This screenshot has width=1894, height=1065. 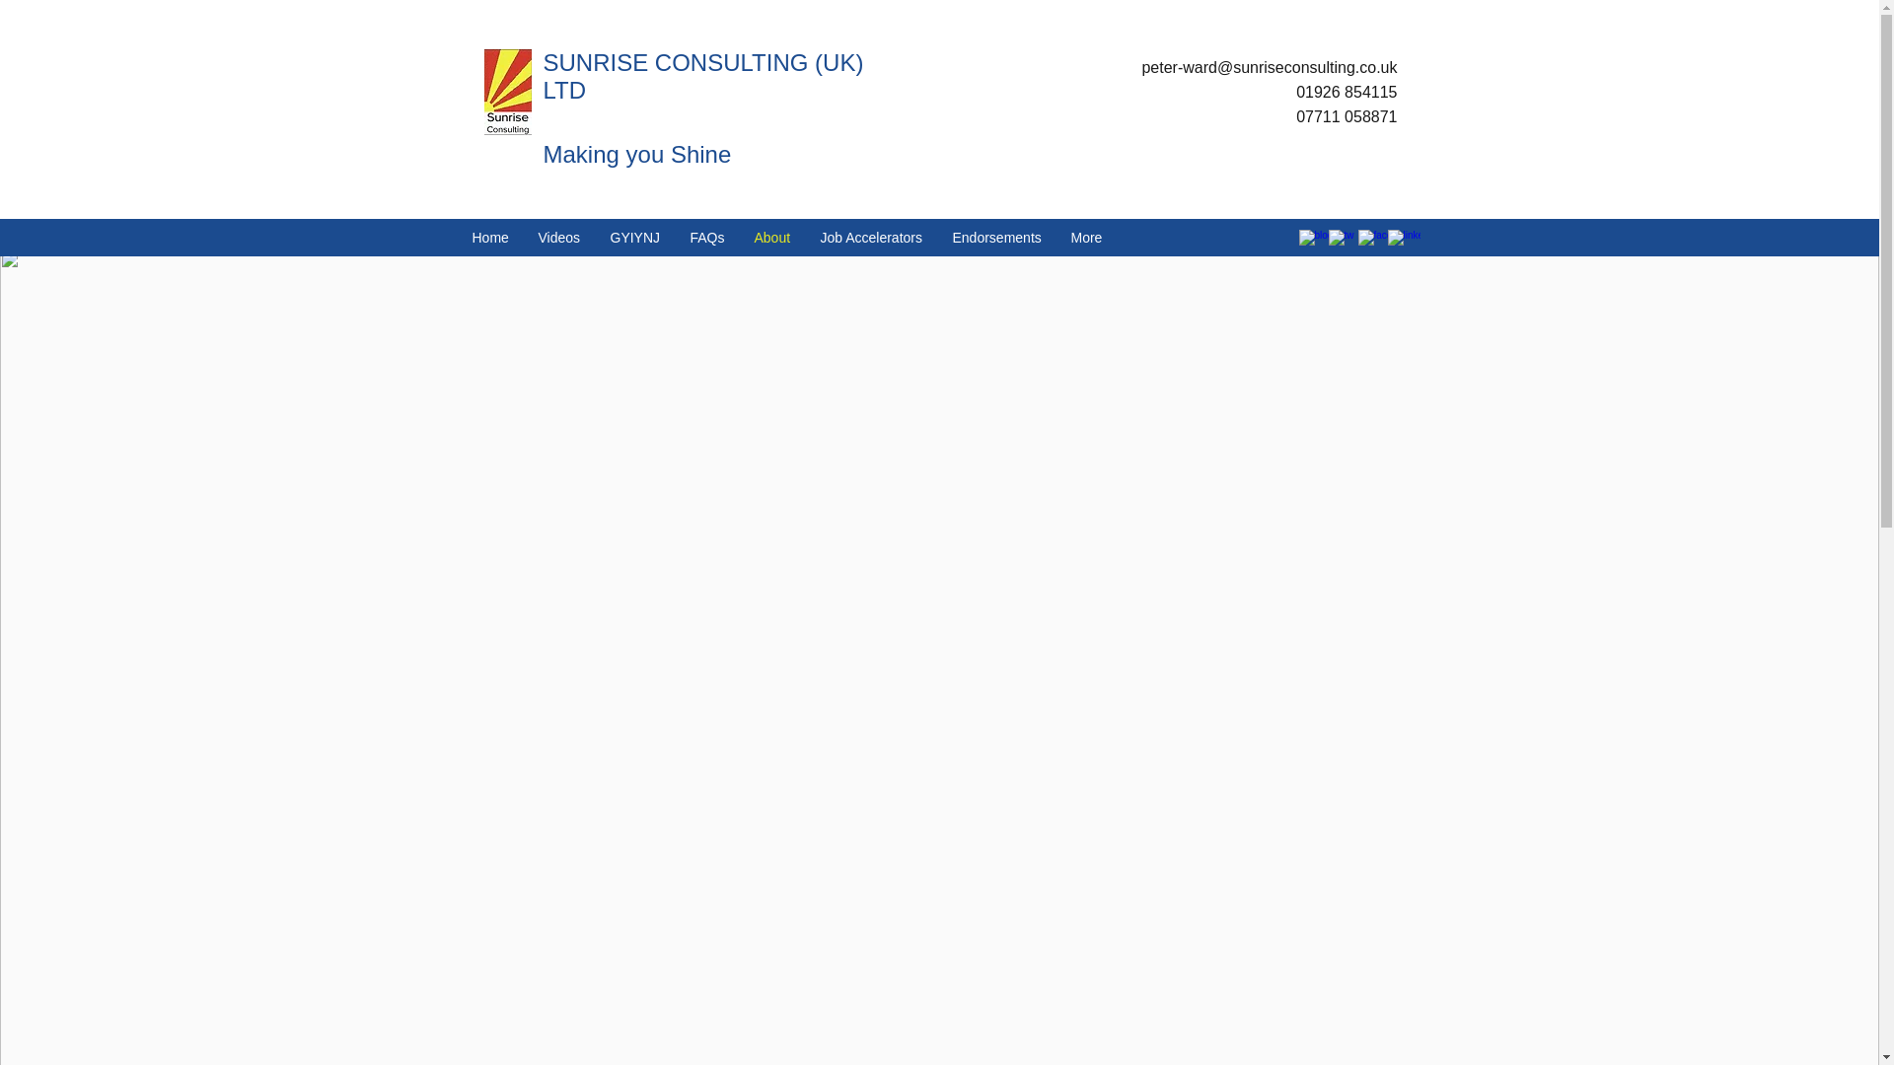 I want to click on Endorsements, so click(x=996, y=237).